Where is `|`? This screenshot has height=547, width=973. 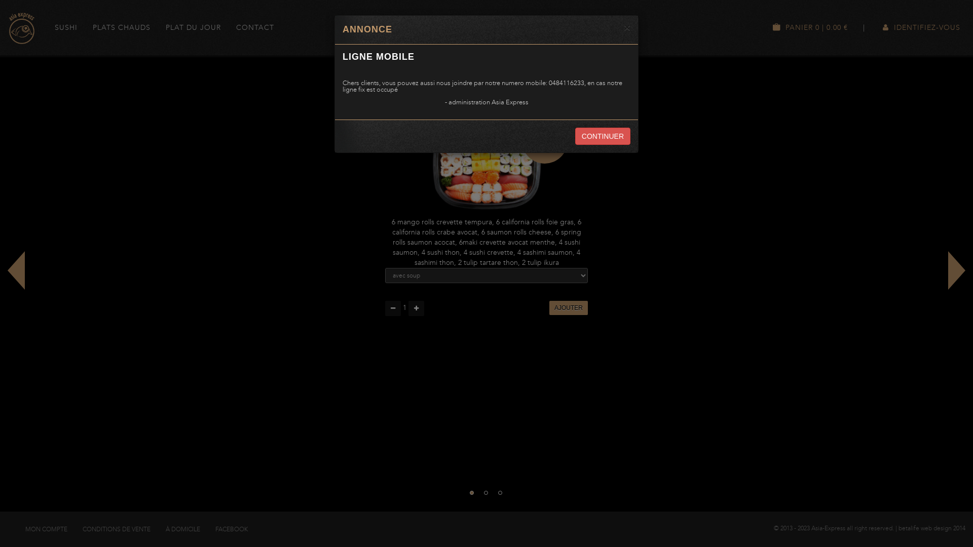
| is located at coordinates (864, 28).